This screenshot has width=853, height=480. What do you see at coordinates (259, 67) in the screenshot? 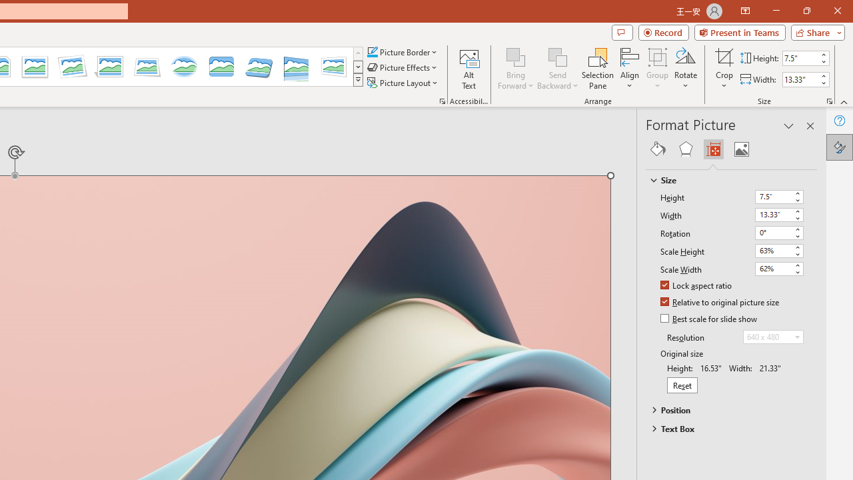
I see `Bevel Perspective` at bounding box center [259, 67].